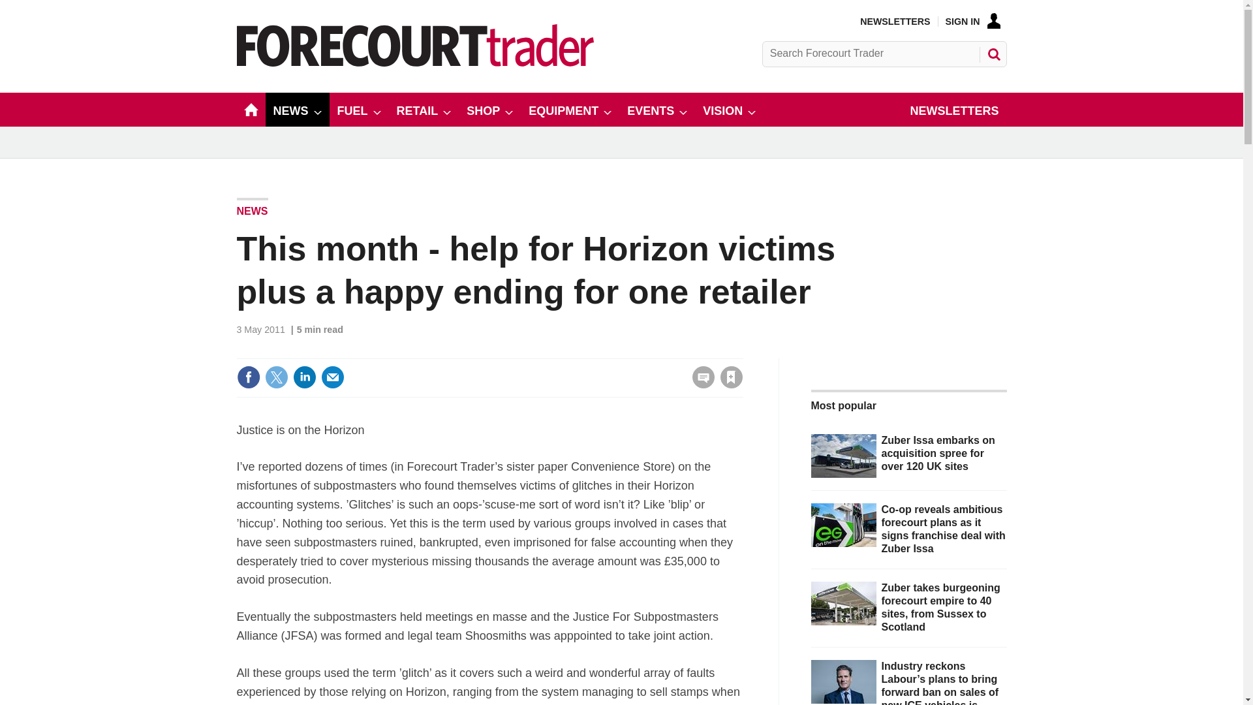  What do you see at coordinates (276, 377) in the screenshot?
I see `Share this on Twitter` at bounding box center [276, 377].